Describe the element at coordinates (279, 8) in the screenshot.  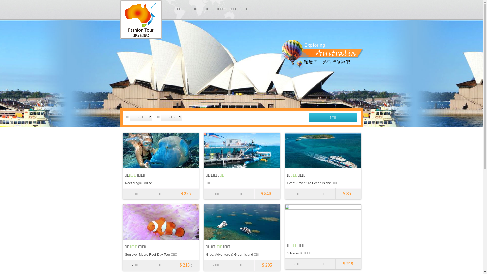
I see `WB` at that location.